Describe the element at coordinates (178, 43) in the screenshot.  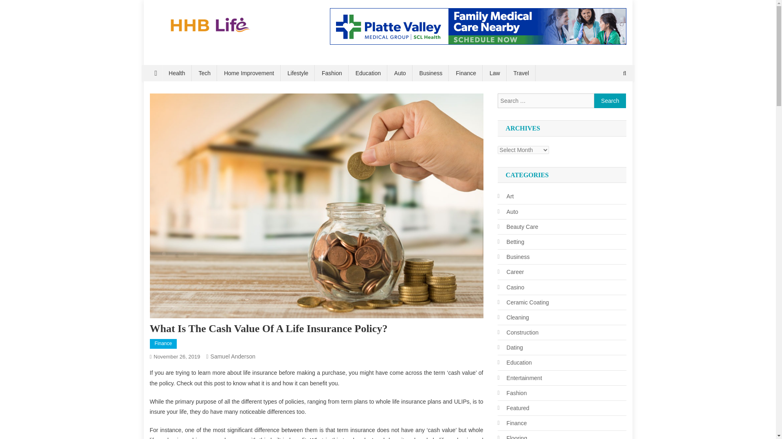
I see `HHB Life` at that location.